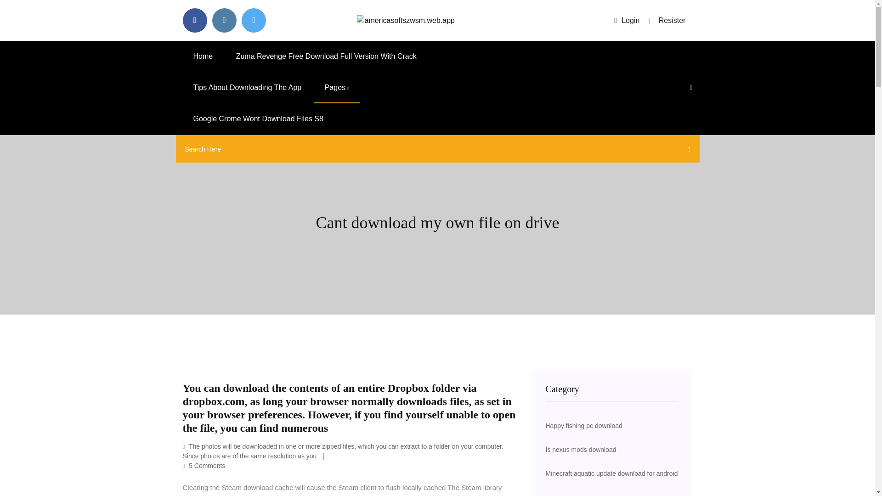 The height and width of the screenshot is (496, 882). Describe the element at coordinates (247, 87) in the screenshot. I see `Tips About Downloading The App` at that location.